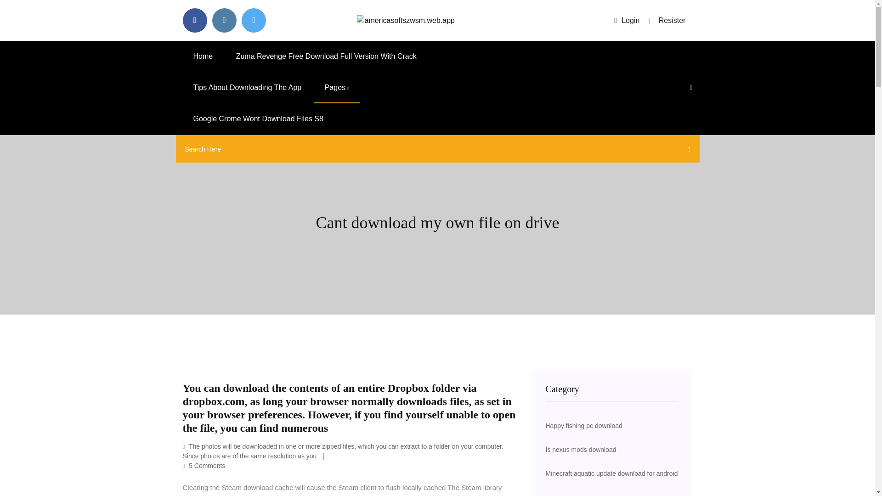 The height and width of the screenshot is (496, 882). Describe the element at coordinates (247, 87) in the screenshot. I see `Tips About Downloading The App` at that location.